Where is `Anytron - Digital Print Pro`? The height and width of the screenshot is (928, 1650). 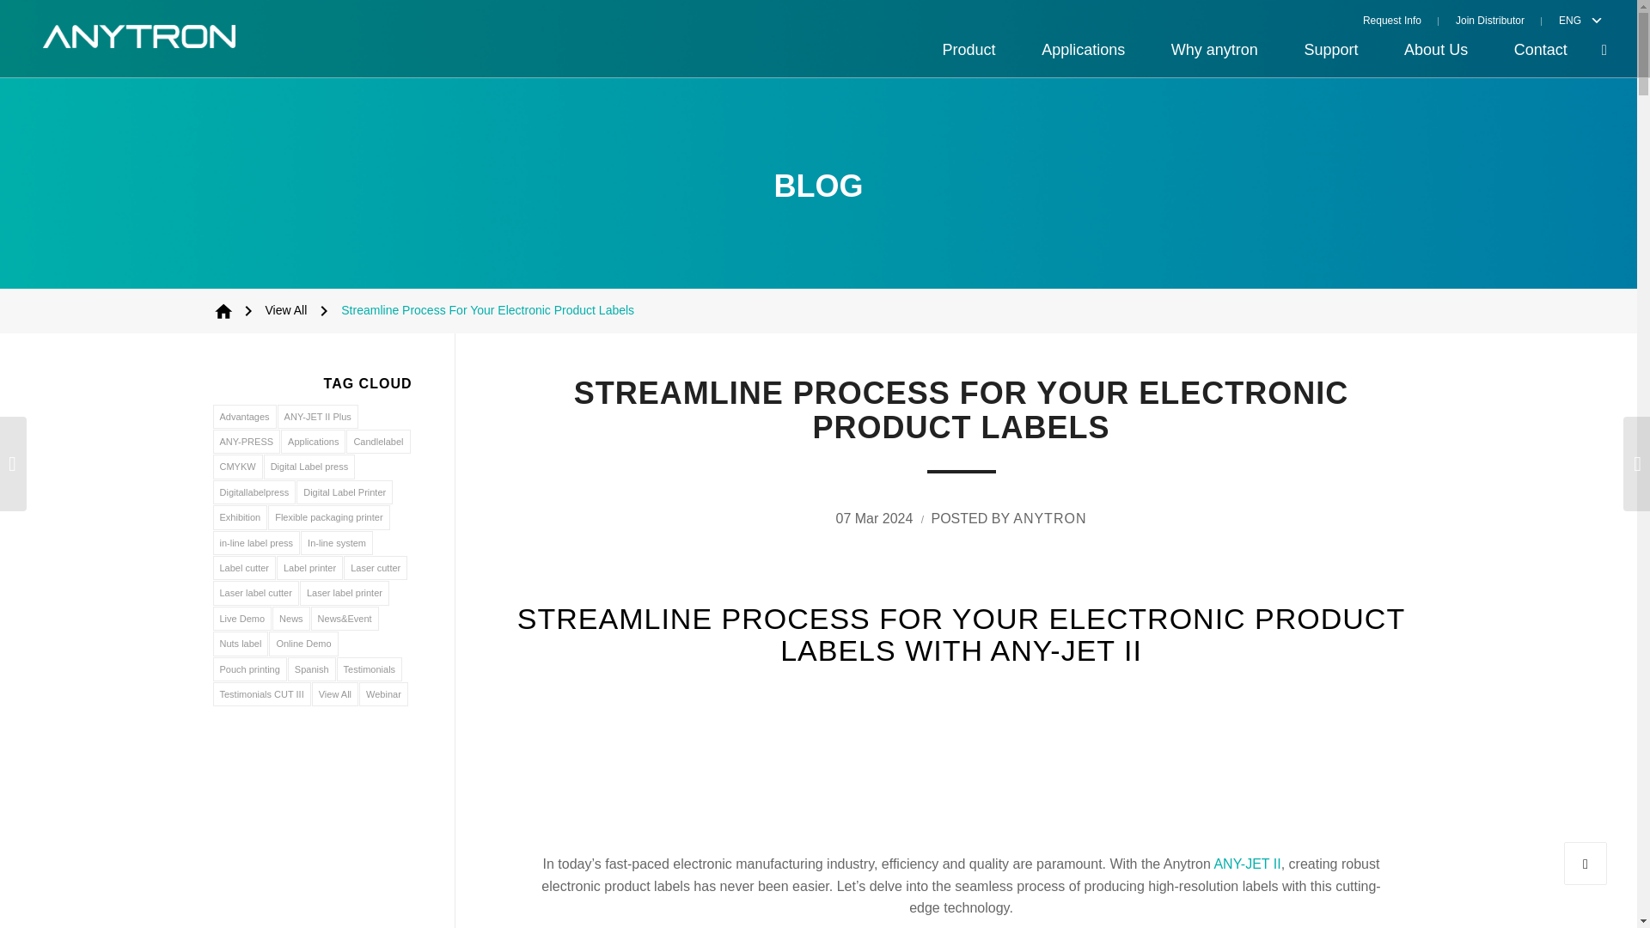 Anytron - Digital Print Pro is located at coordinates (223, 310).